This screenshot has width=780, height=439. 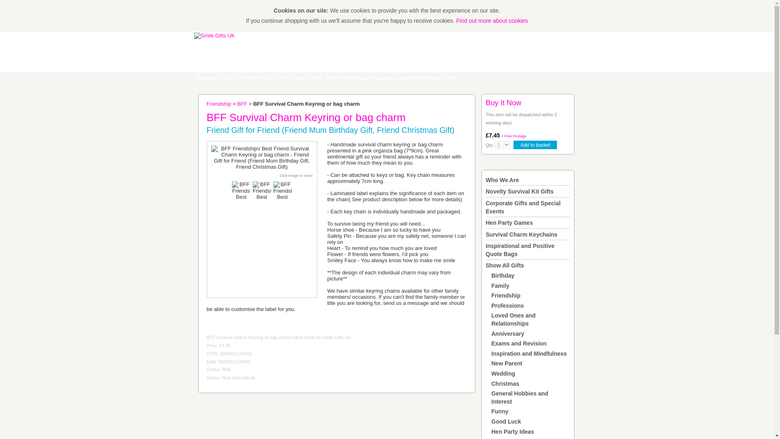 What do you see at coordinates (520, 191) in the screenshot?
I see `Novelty Survival Kit Gifts` at bounding box center [520, 191].